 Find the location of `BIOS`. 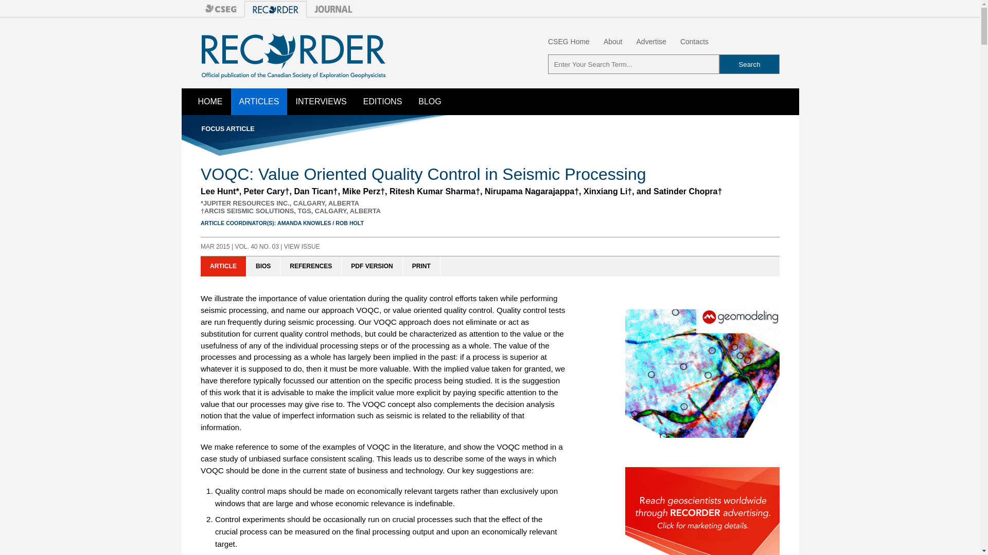

BIOS is located at coordinates (263, 266).